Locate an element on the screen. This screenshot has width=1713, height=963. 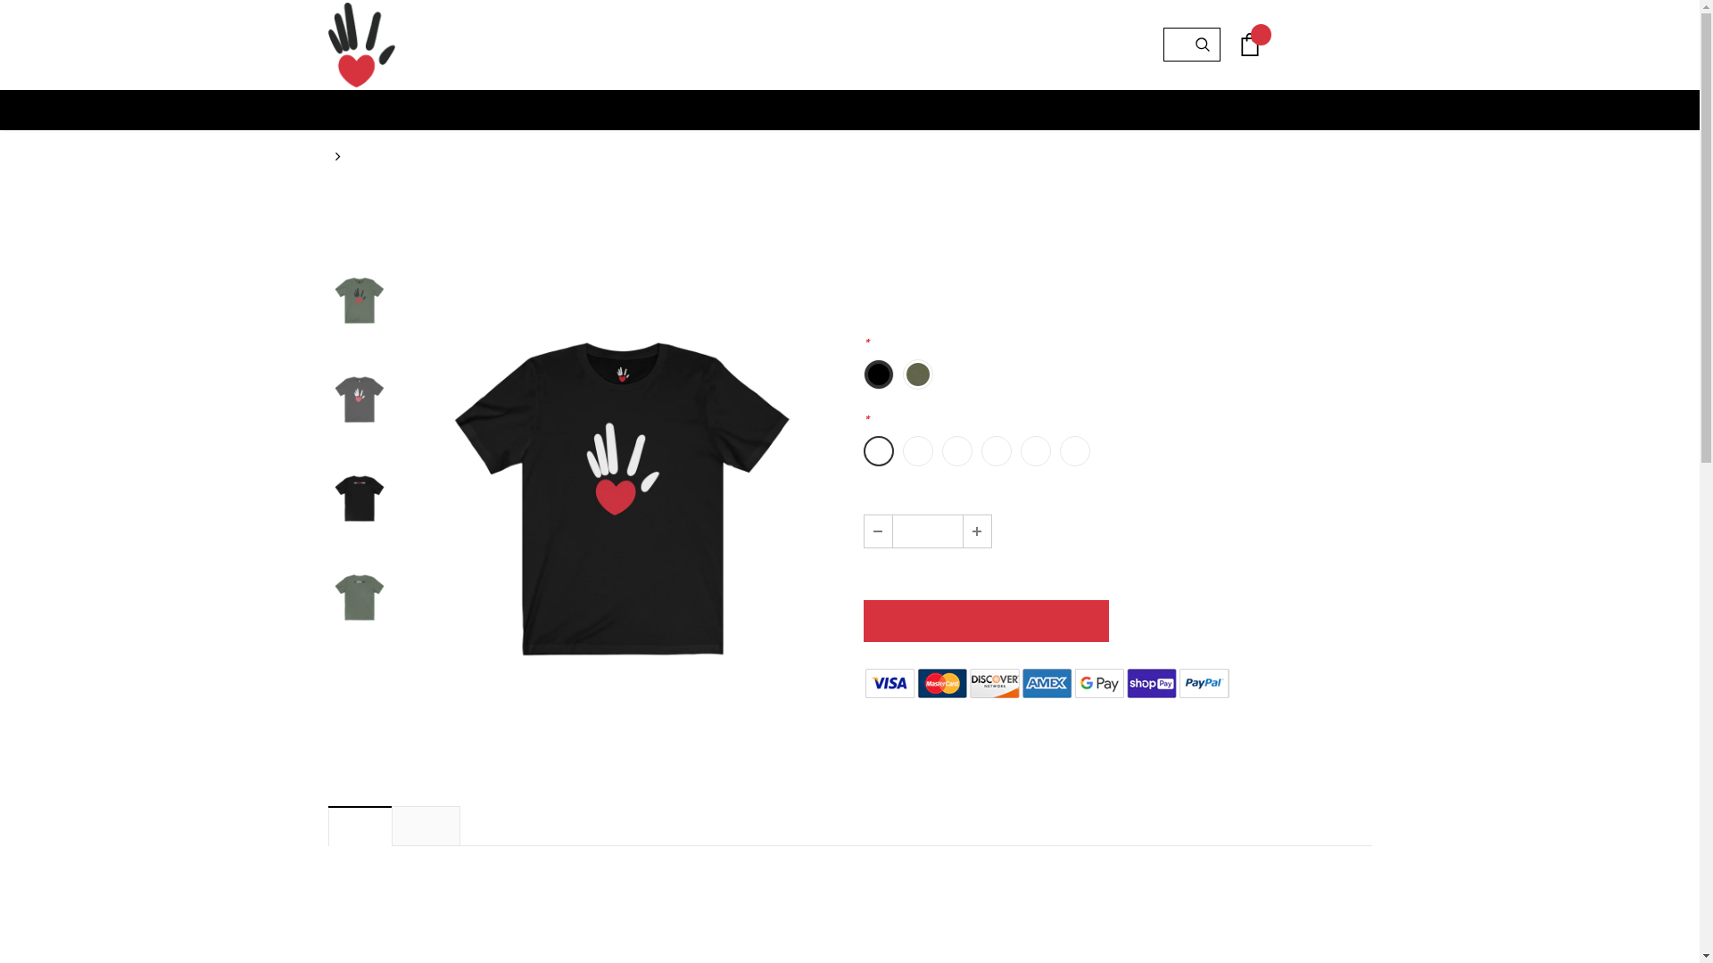
Add to Cart is located at coordinates (987, 621).